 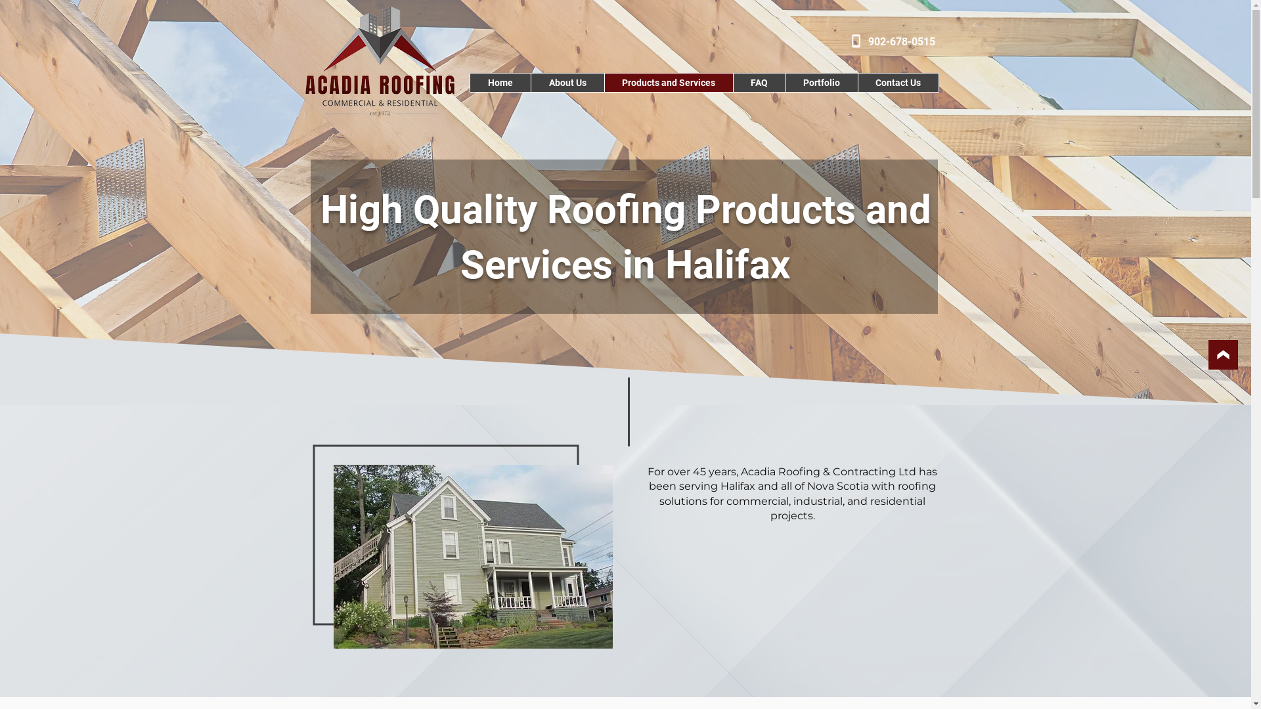 I want to click on Portfolio, so click(x=822, y=83).